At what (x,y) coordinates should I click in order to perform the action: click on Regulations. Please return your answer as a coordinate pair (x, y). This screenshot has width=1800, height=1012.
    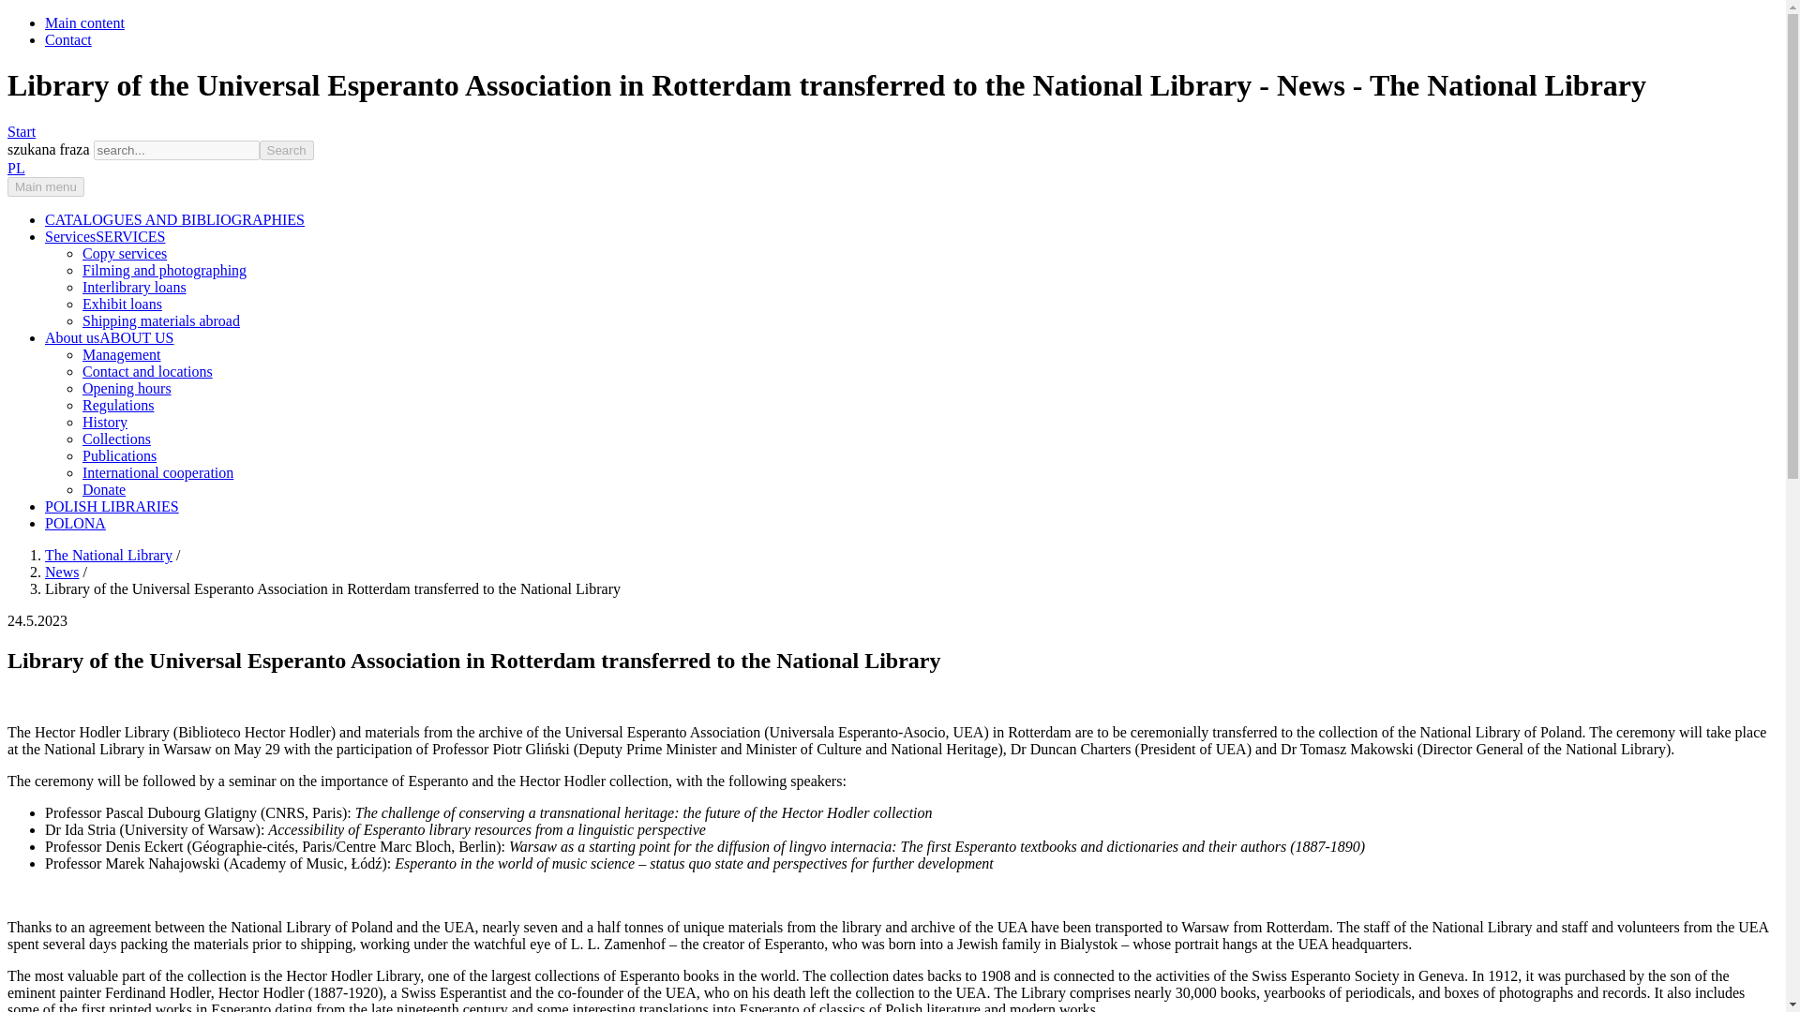
    Looking at the image, I should click on (118, 405).